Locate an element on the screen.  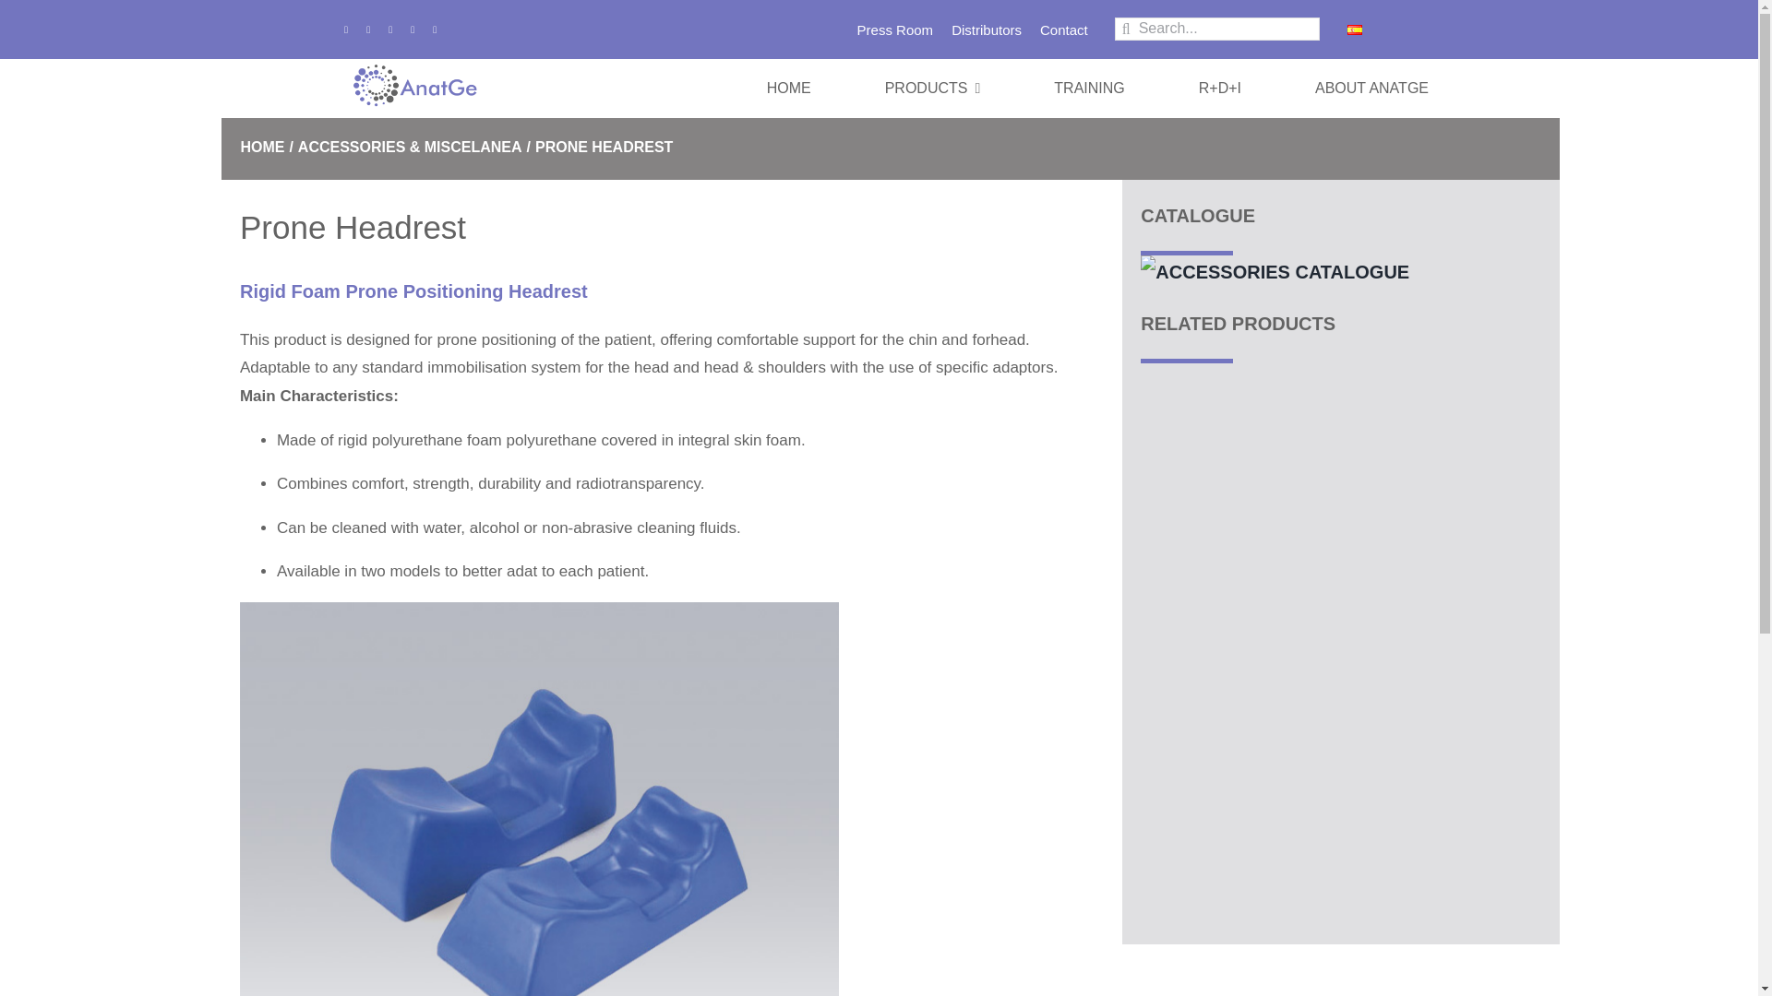
Distributors is located at coordinates (987, 30).